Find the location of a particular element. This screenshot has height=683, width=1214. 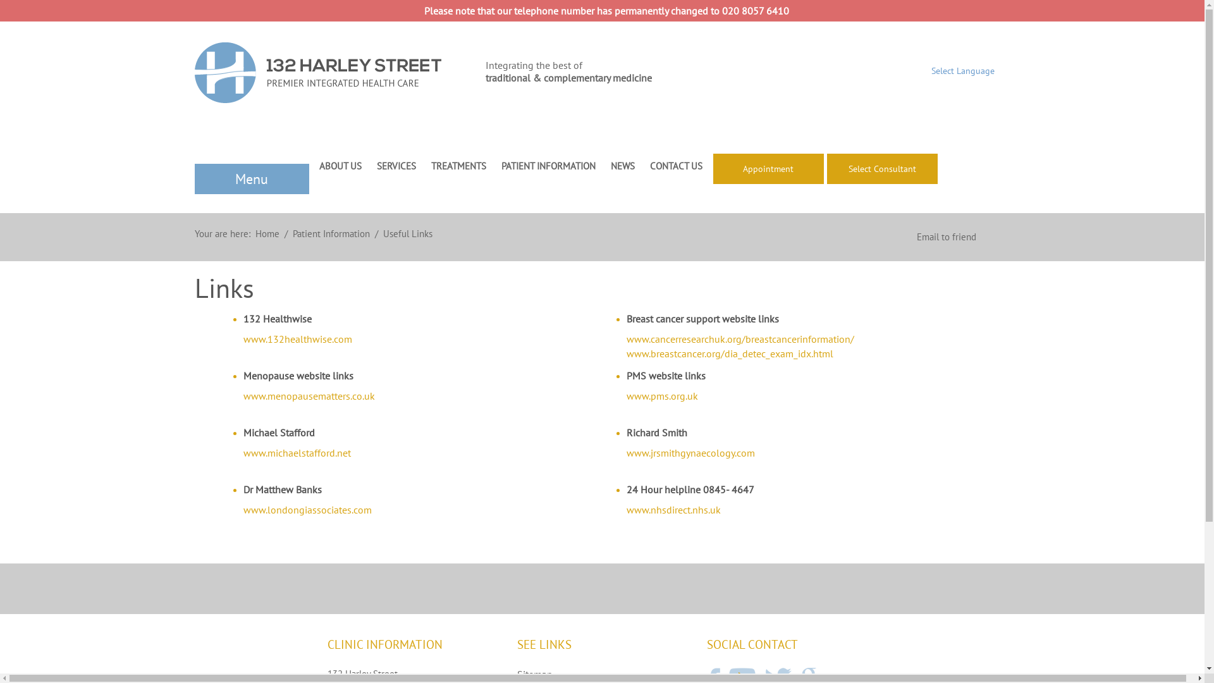

ABOUT US is located at coordinates (340, 166).